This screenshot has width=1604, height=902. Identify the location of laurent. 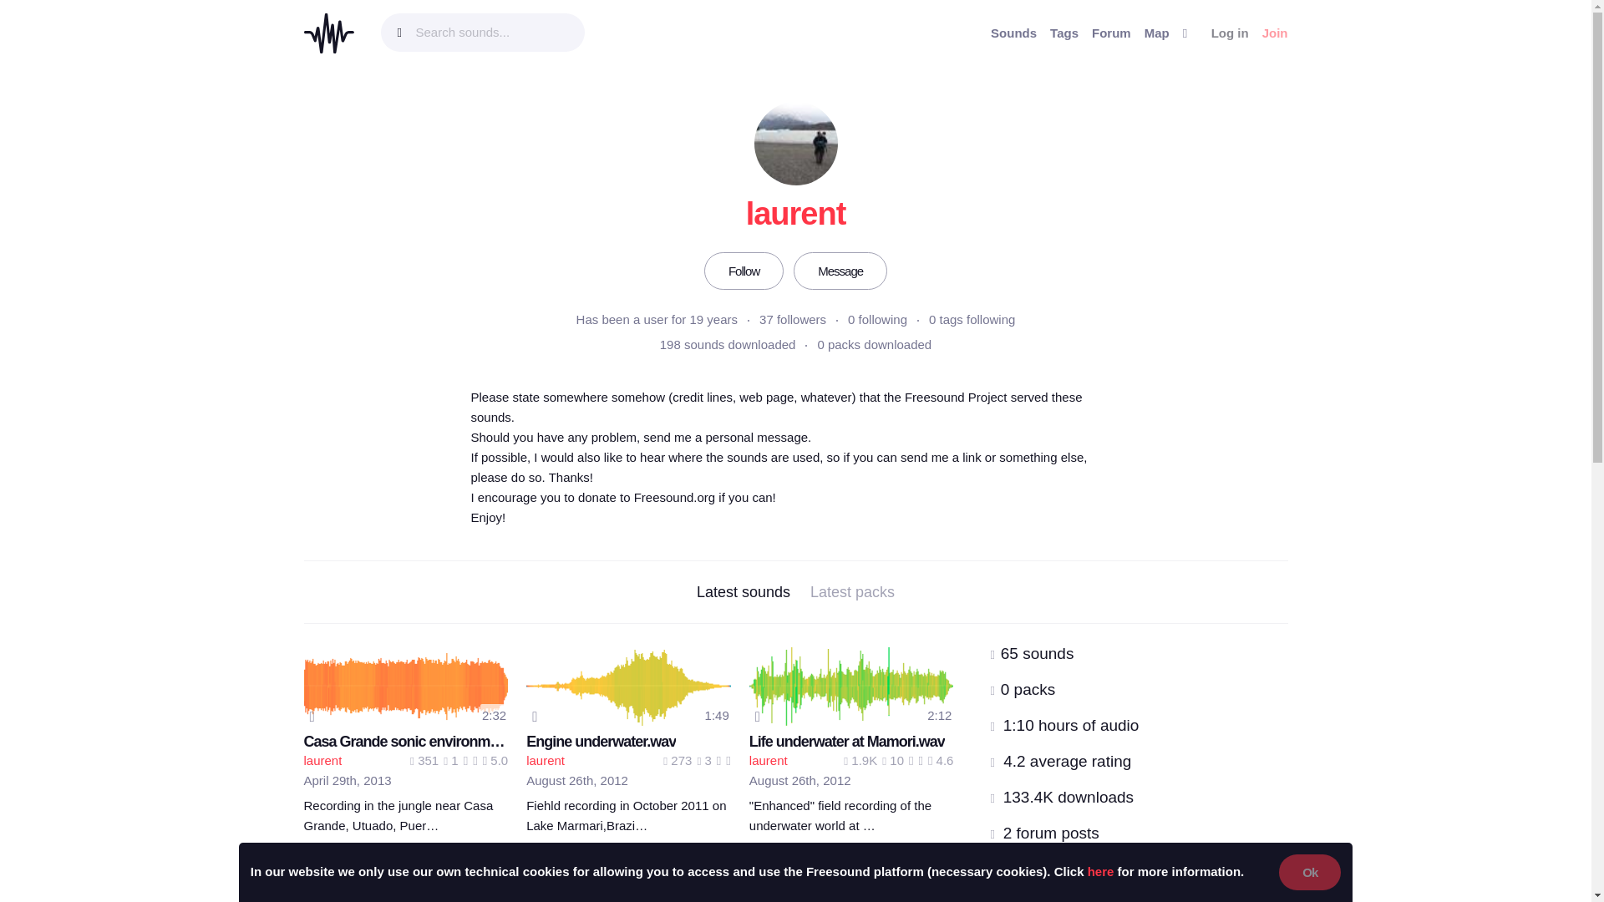
(323, 760).